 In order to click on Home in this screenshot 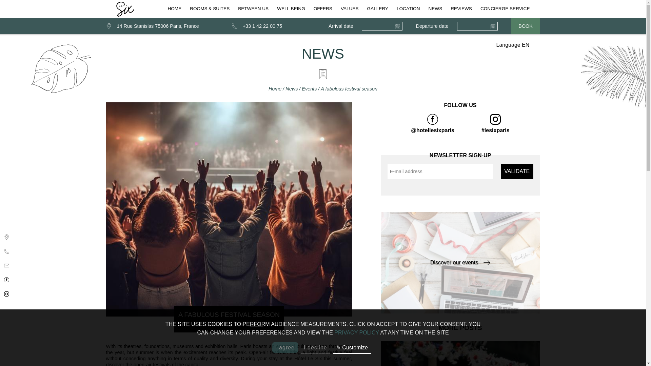, I will do `click(275, 89)`.